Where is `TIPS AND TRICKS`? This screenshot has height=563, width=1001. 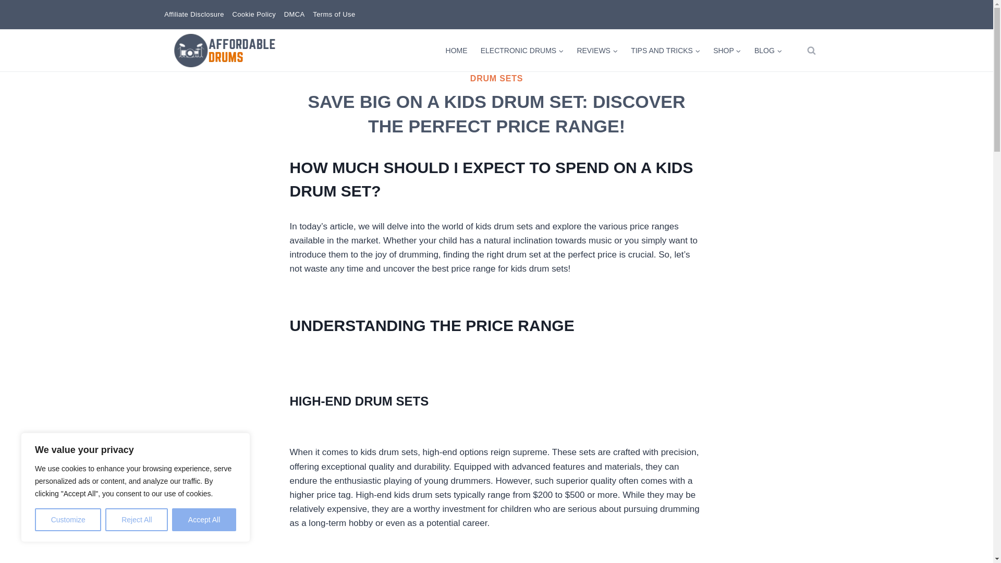
TIPS AND TRICKS is located at coordinates (665, 50).